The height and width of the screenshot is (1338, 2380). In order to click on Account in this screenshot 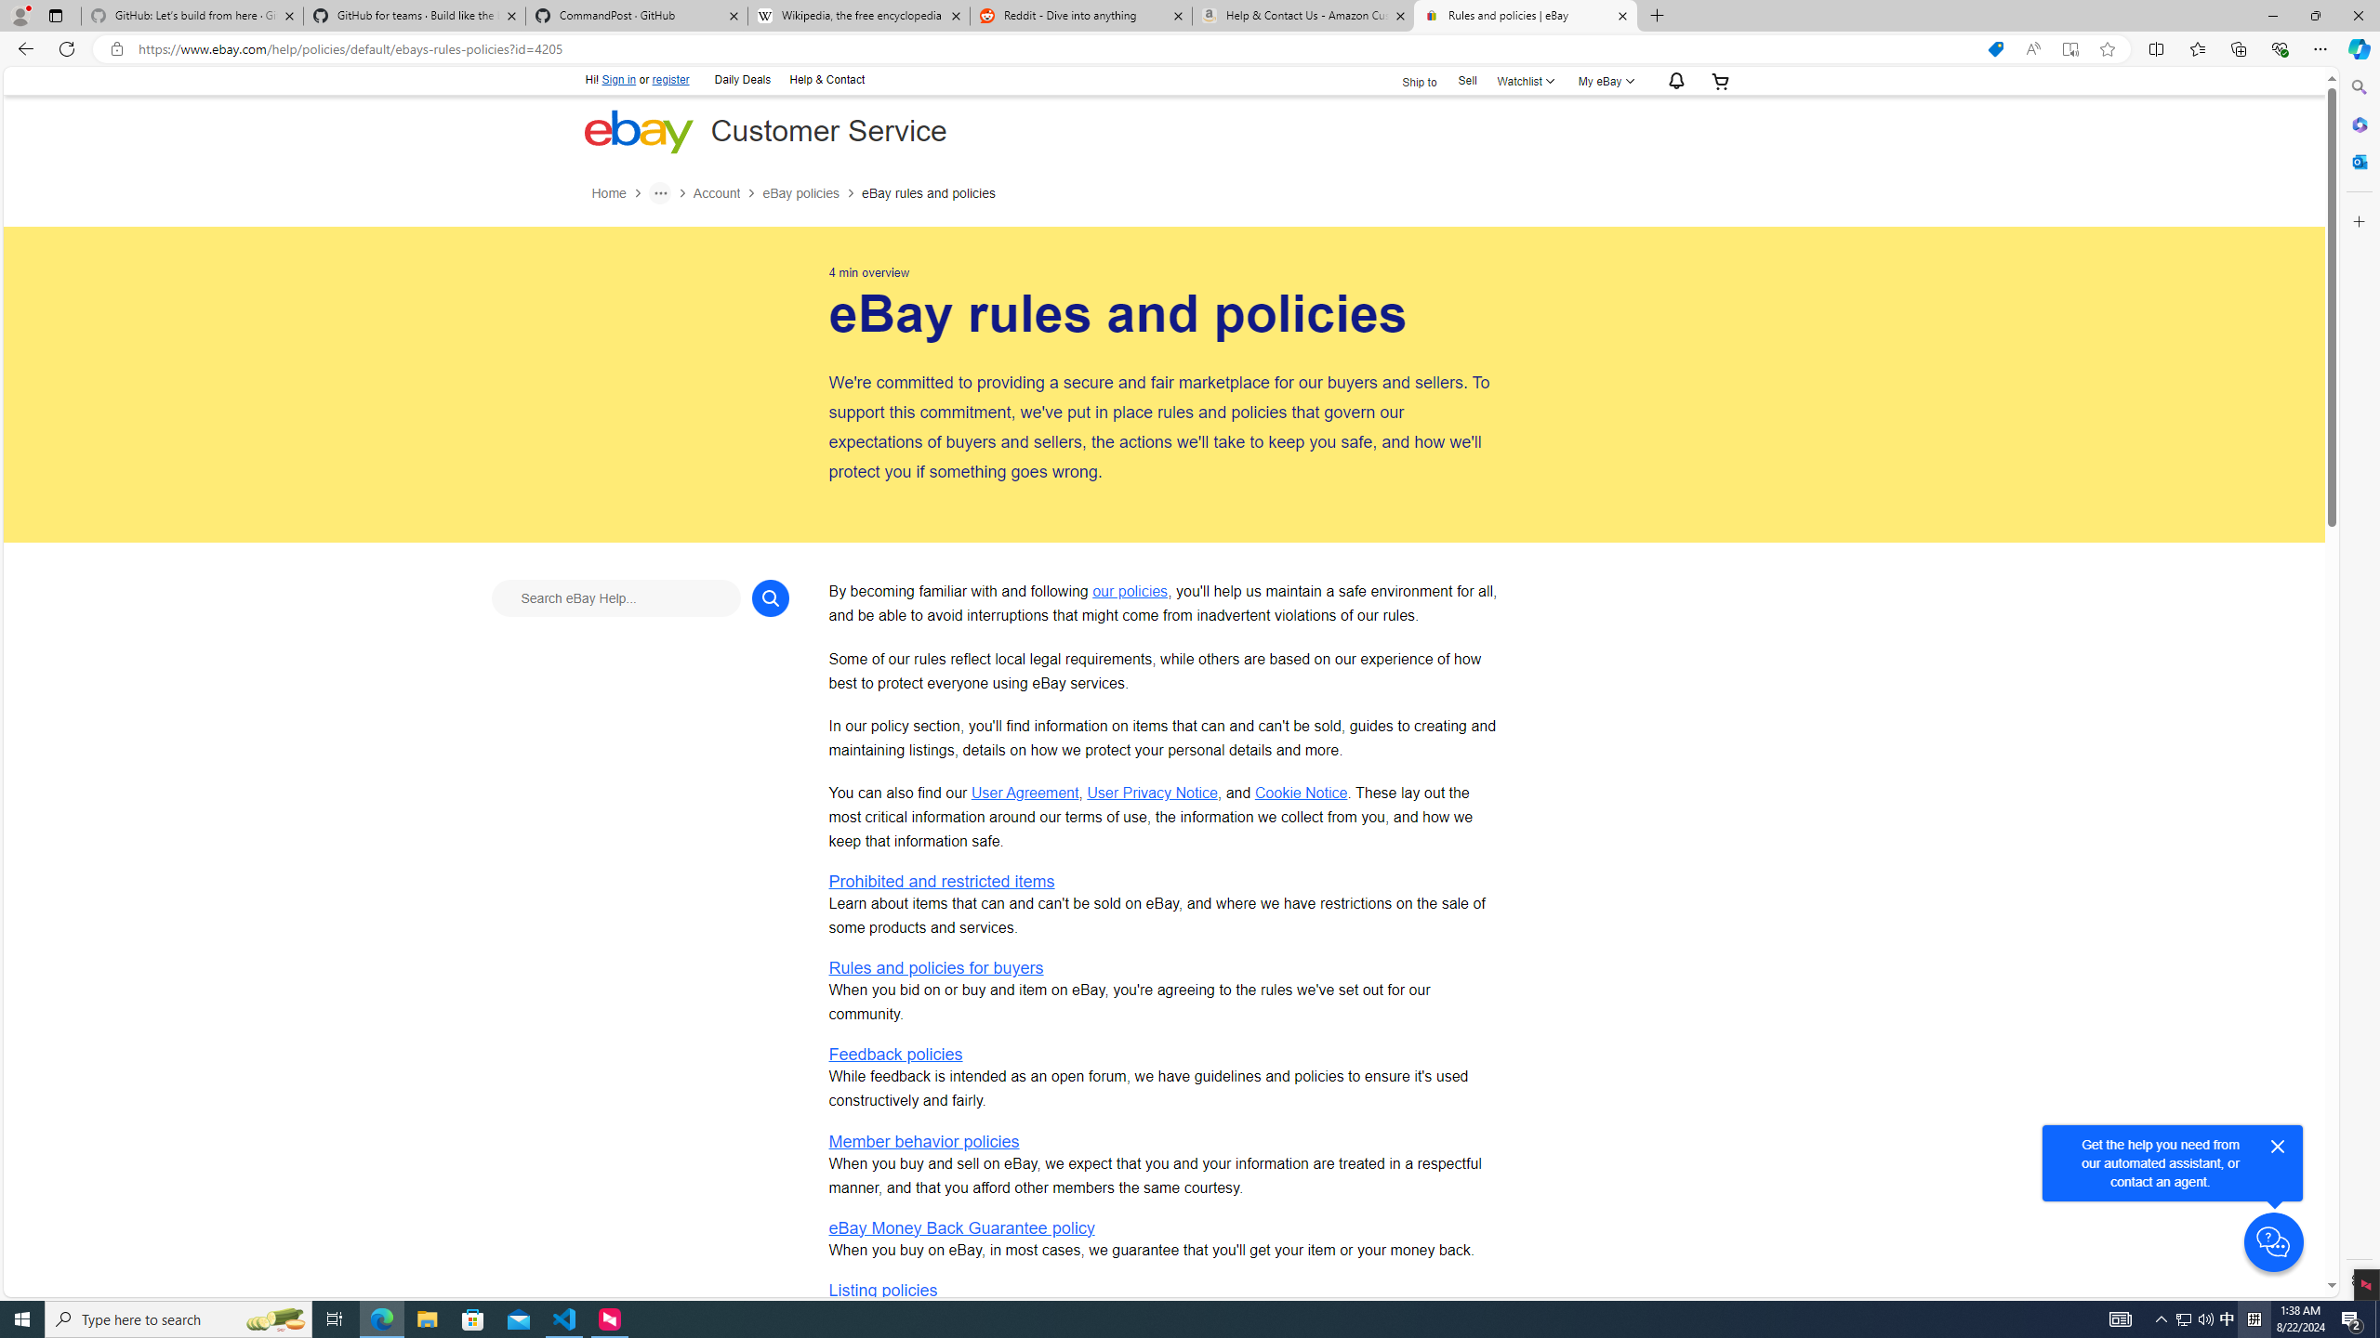, I will do `click(727, 193)`.